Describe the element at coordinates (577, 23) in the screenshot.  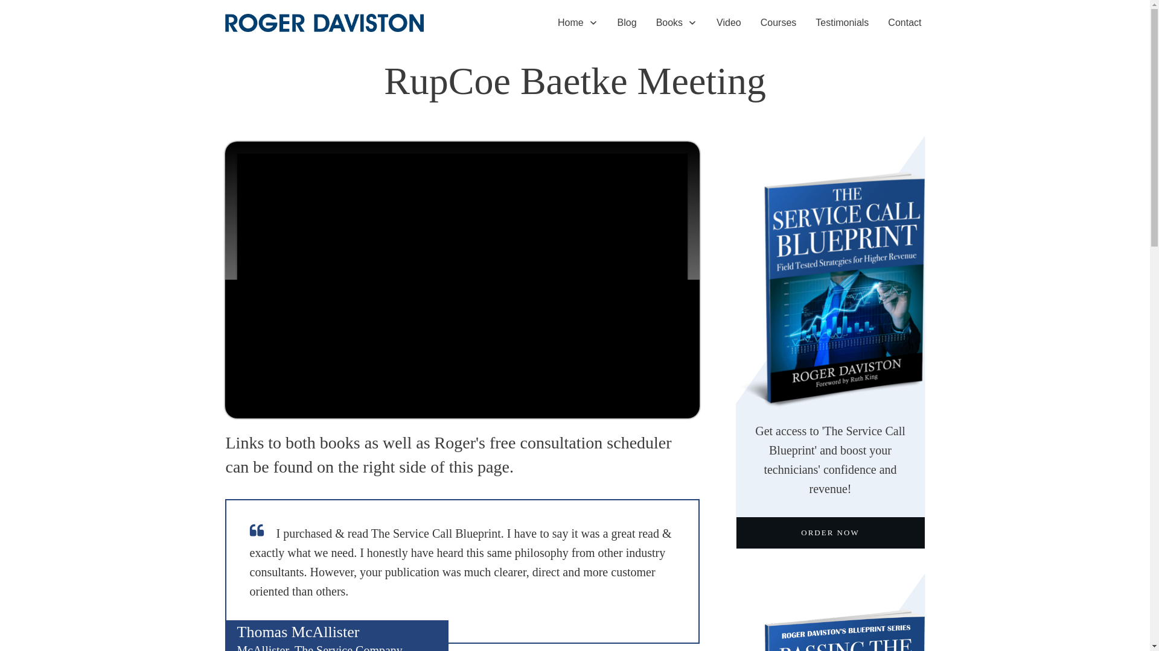
I see `Home` at that location.